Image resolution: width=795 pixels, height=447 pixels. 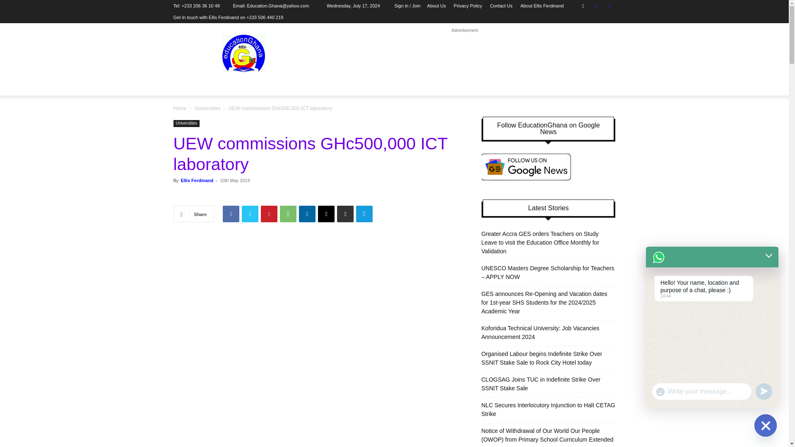 I want to click on Twitter, so click(x=250, y=214).